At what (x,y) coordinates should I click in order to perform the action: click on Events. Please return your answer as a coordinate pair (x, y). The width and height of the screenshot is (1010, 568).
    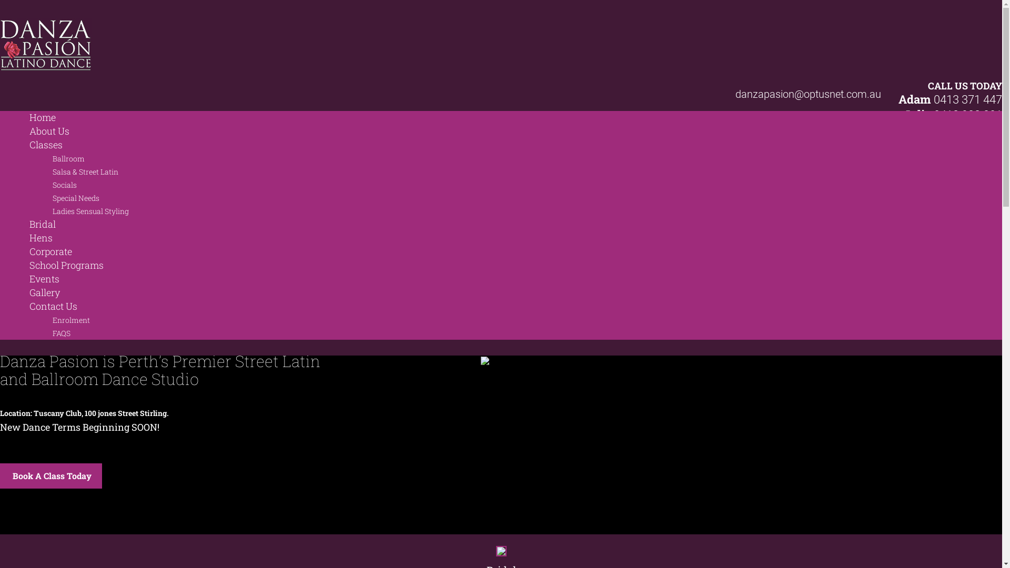
    Looking at the image, I should click on (44, 279).